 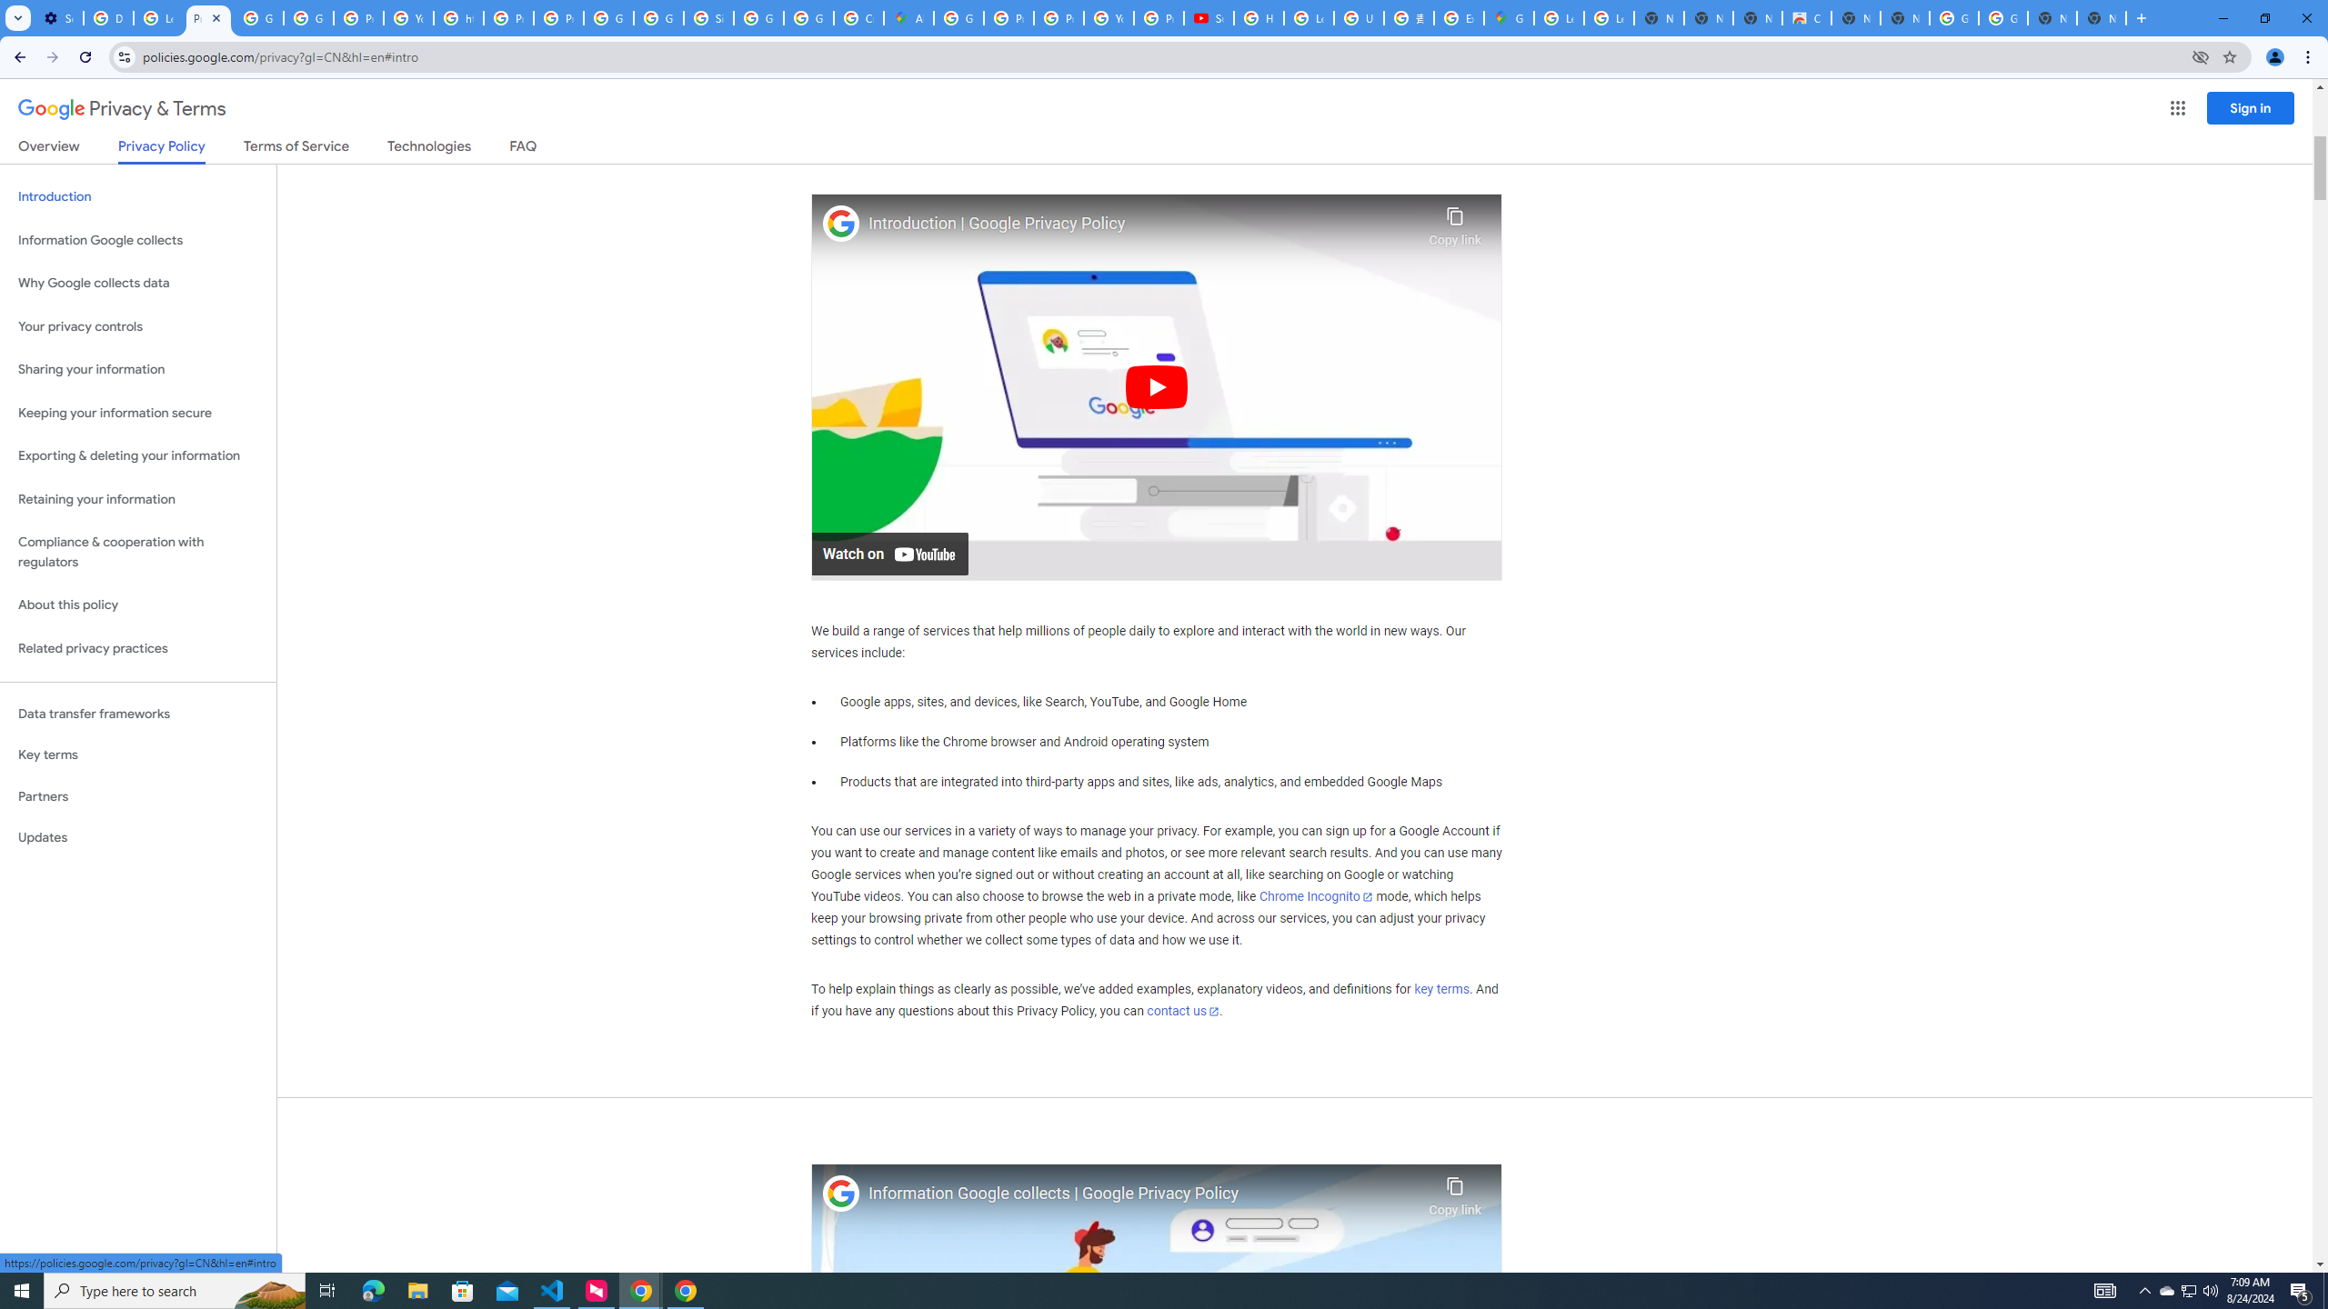 I want to click on Privacy Help Center - Policies Help, so click(x=508, y=18).